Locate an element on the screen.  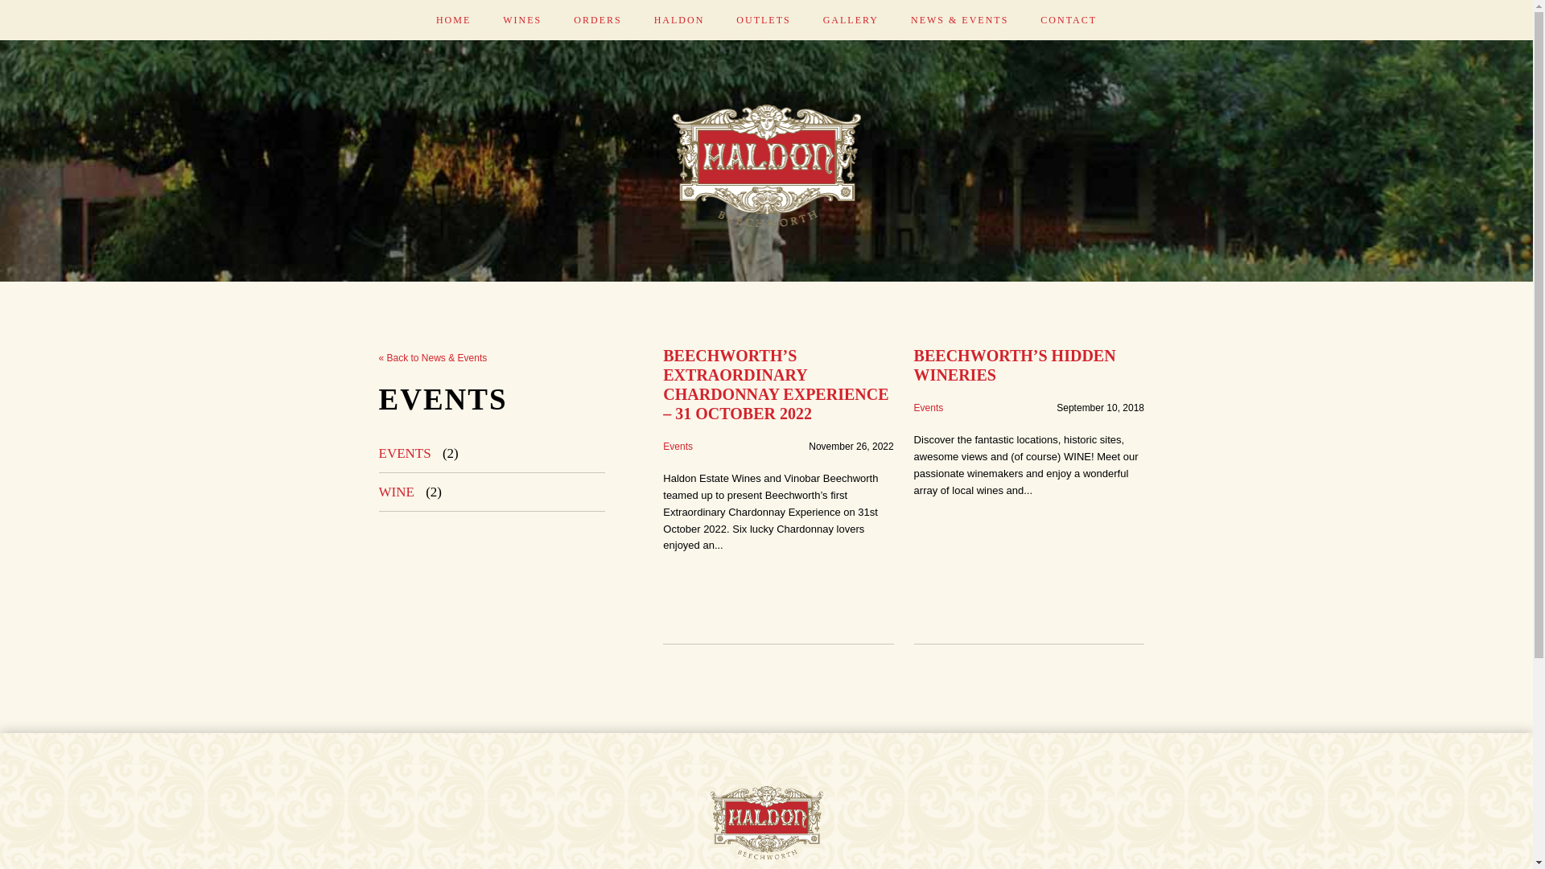
CONTACT is located at coordinates (1069, 20).